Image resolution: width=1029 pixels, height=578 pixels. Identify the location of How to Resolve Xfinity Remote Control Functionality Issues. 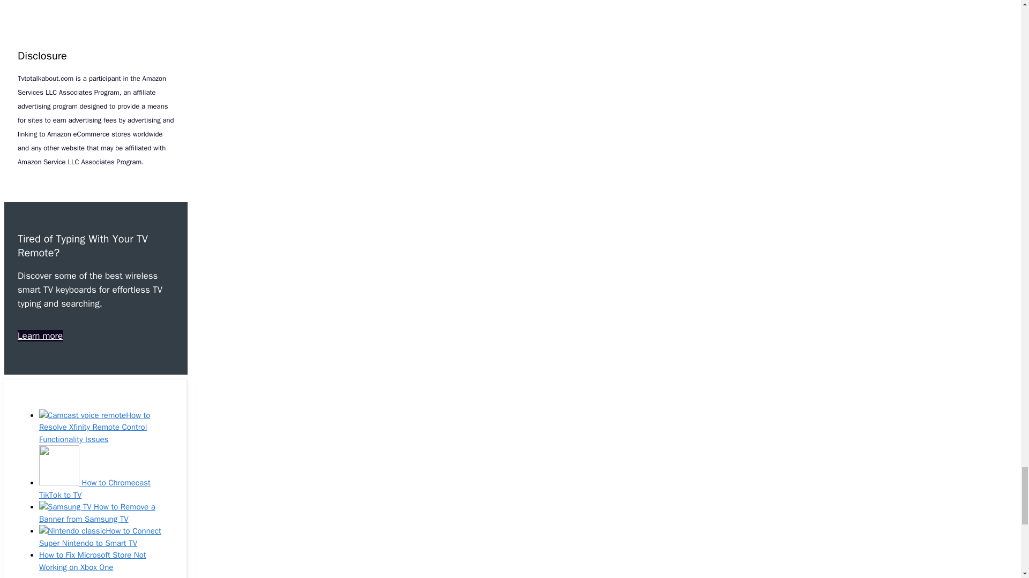
(94, 427).